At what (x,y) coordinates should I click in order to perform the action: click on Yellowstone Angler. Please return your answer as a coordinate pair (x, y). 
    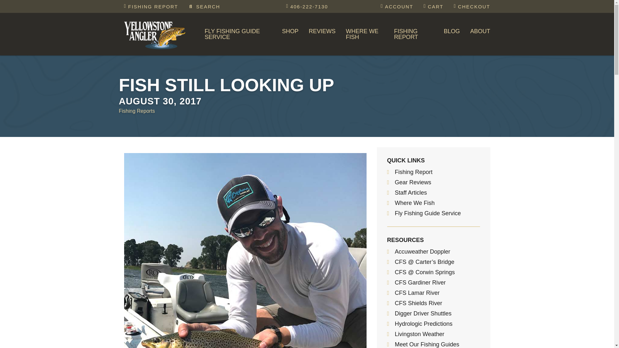
    Looking at the image, I should click on (156, 34).